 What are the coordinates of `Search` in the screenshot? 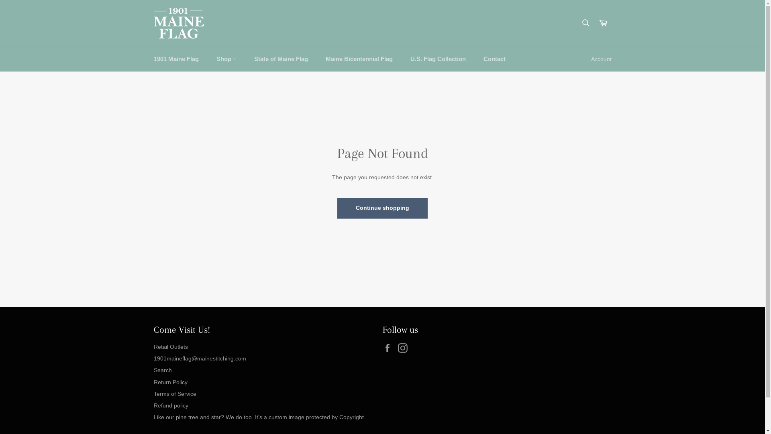 It's located at (585, 23).